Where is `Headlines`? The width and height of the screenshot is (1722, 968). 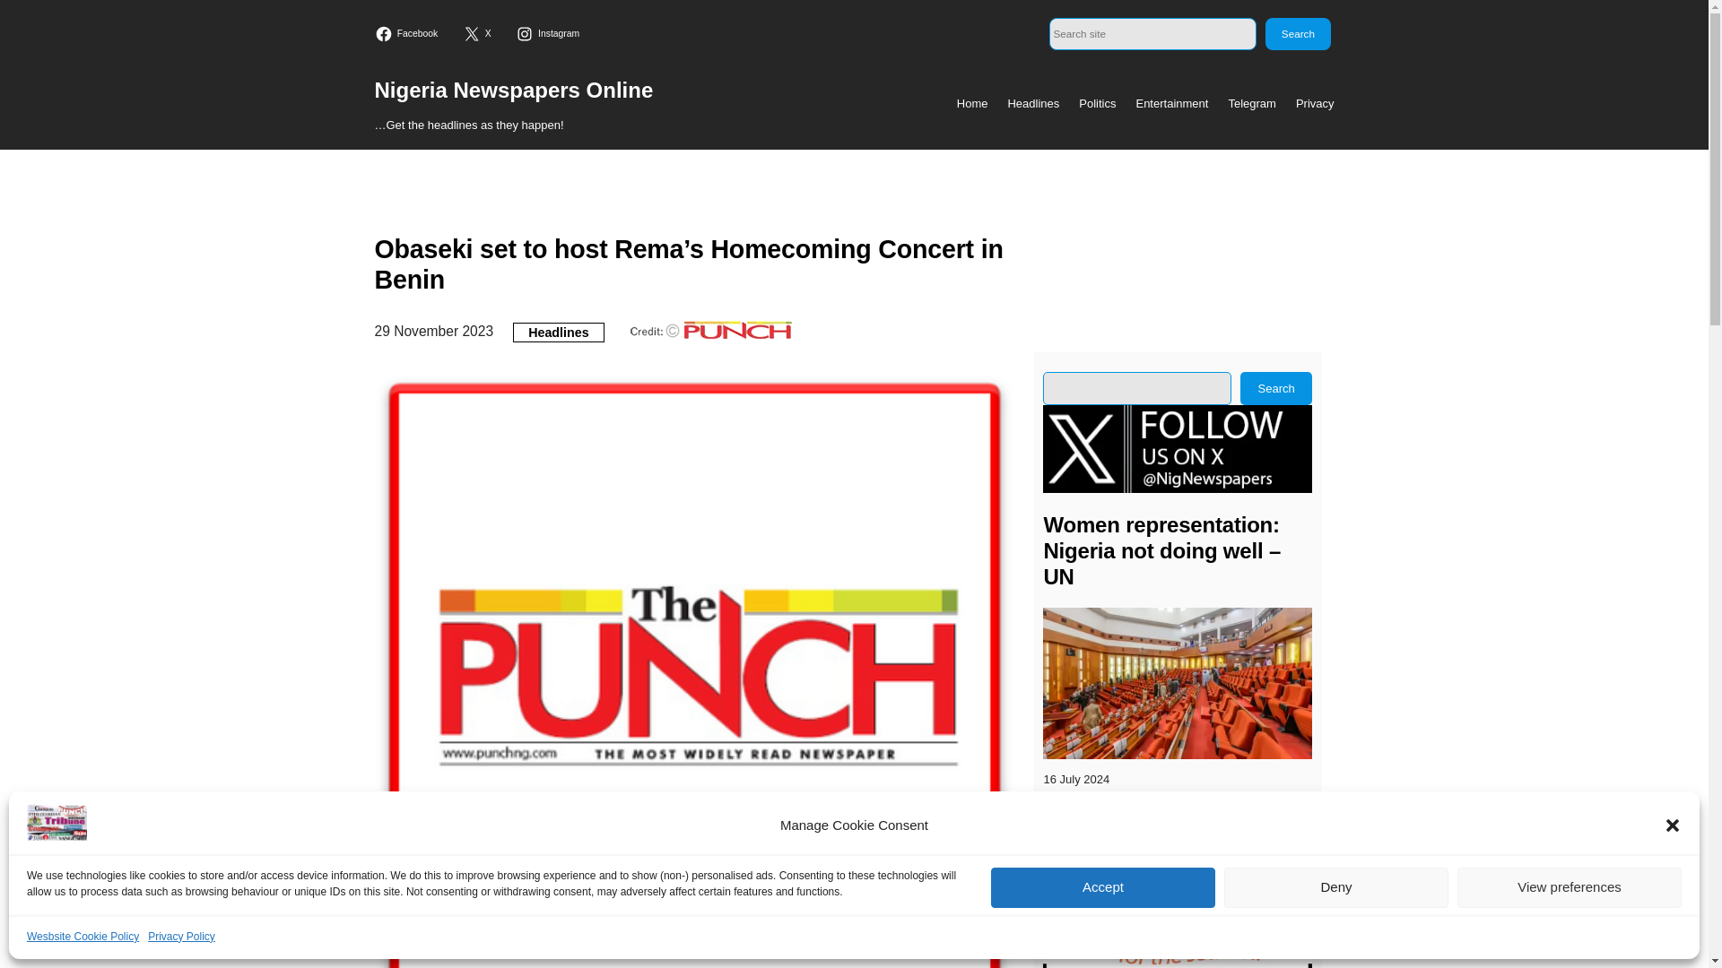 Headlines is located at coordinates (1033, 104).